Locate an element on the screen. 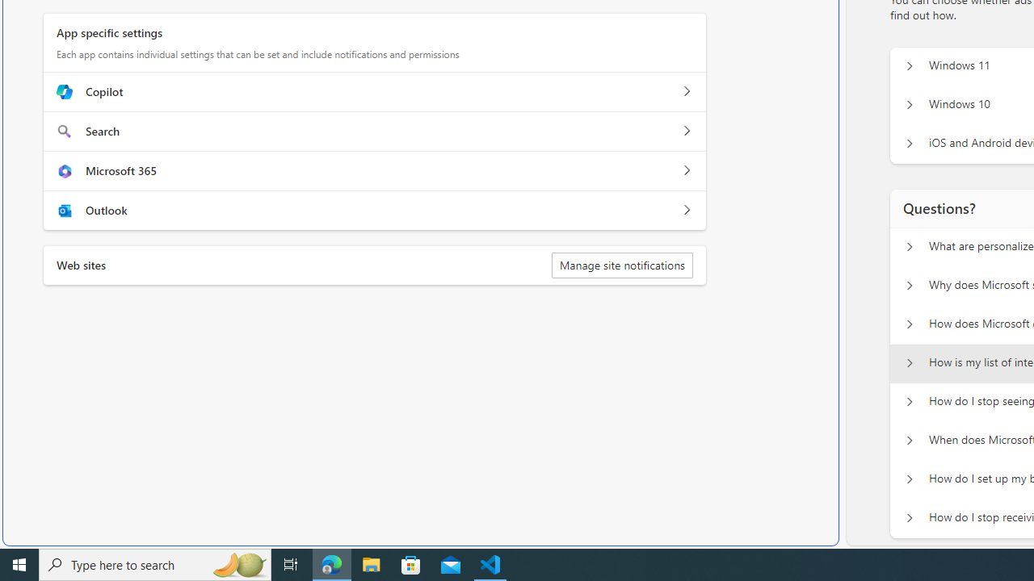 The width and height of the screenshot is (1034, 581). Questions? Why does Microsoft show personalized ads? is located at coordinates (910, 286).